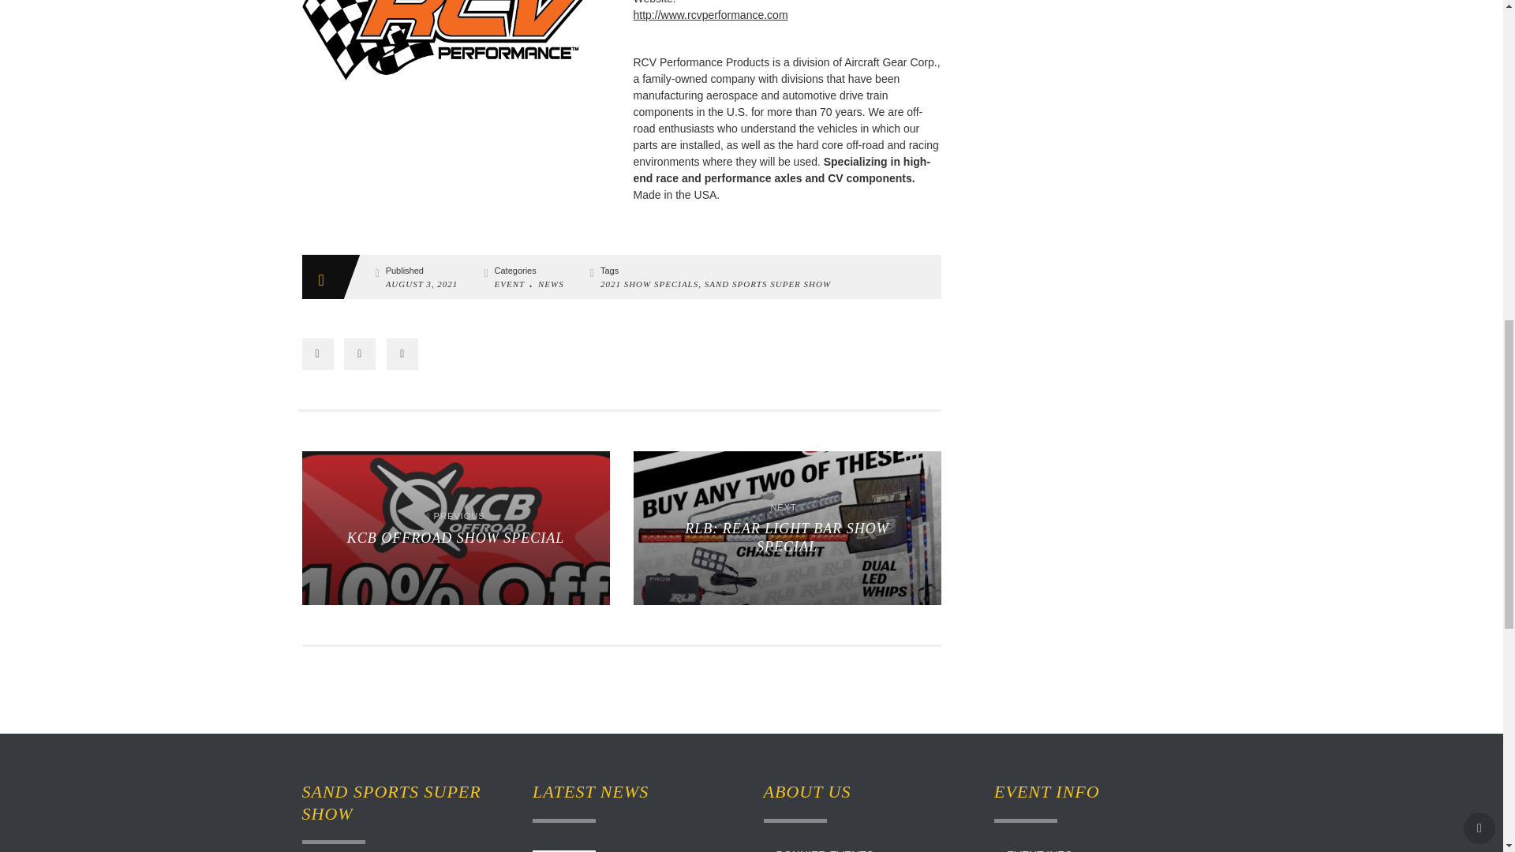 Image resolution: width=1515 pixels, height=852 pixels. Describe the element at coordinates (454, 39) in the screenshot. I see `Email this` at that location.